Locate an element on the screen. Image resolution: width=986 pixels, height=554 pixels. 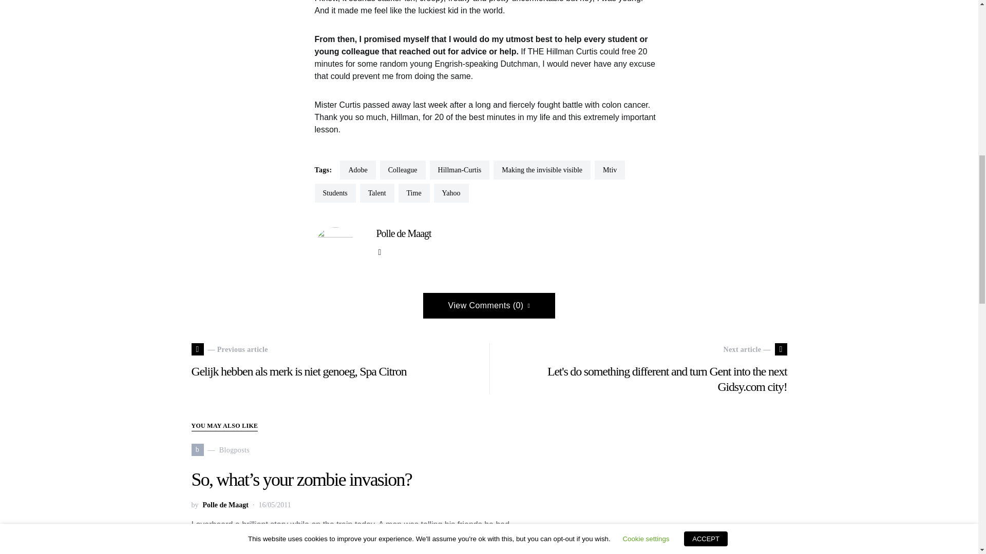
mtiv is located at coordinates (225, 505).